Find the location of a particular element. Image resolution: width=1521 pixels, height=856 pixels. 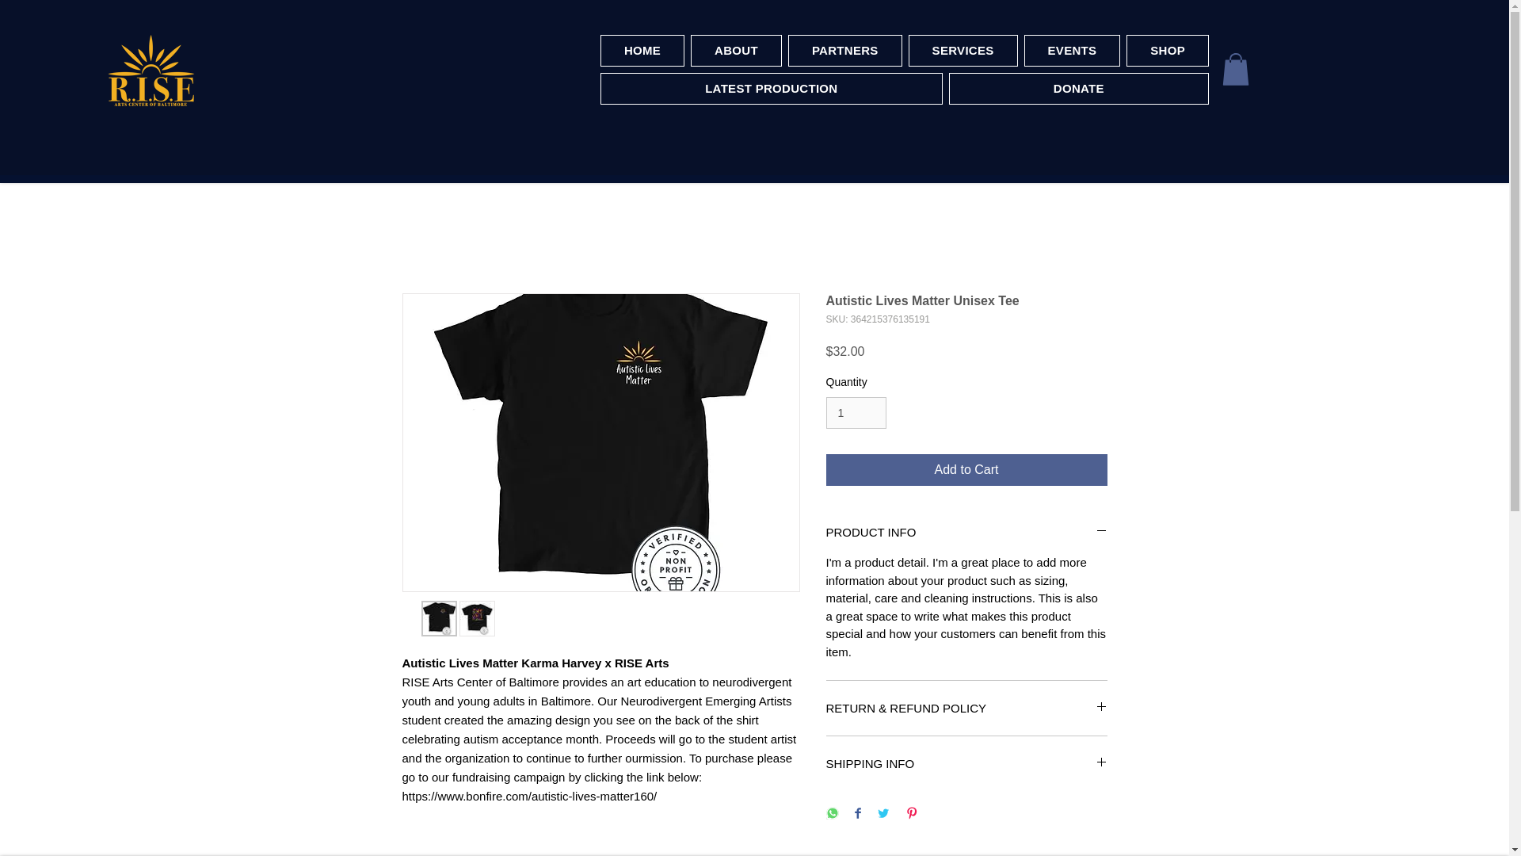

DONATE is located at coordinates (1079, 88).